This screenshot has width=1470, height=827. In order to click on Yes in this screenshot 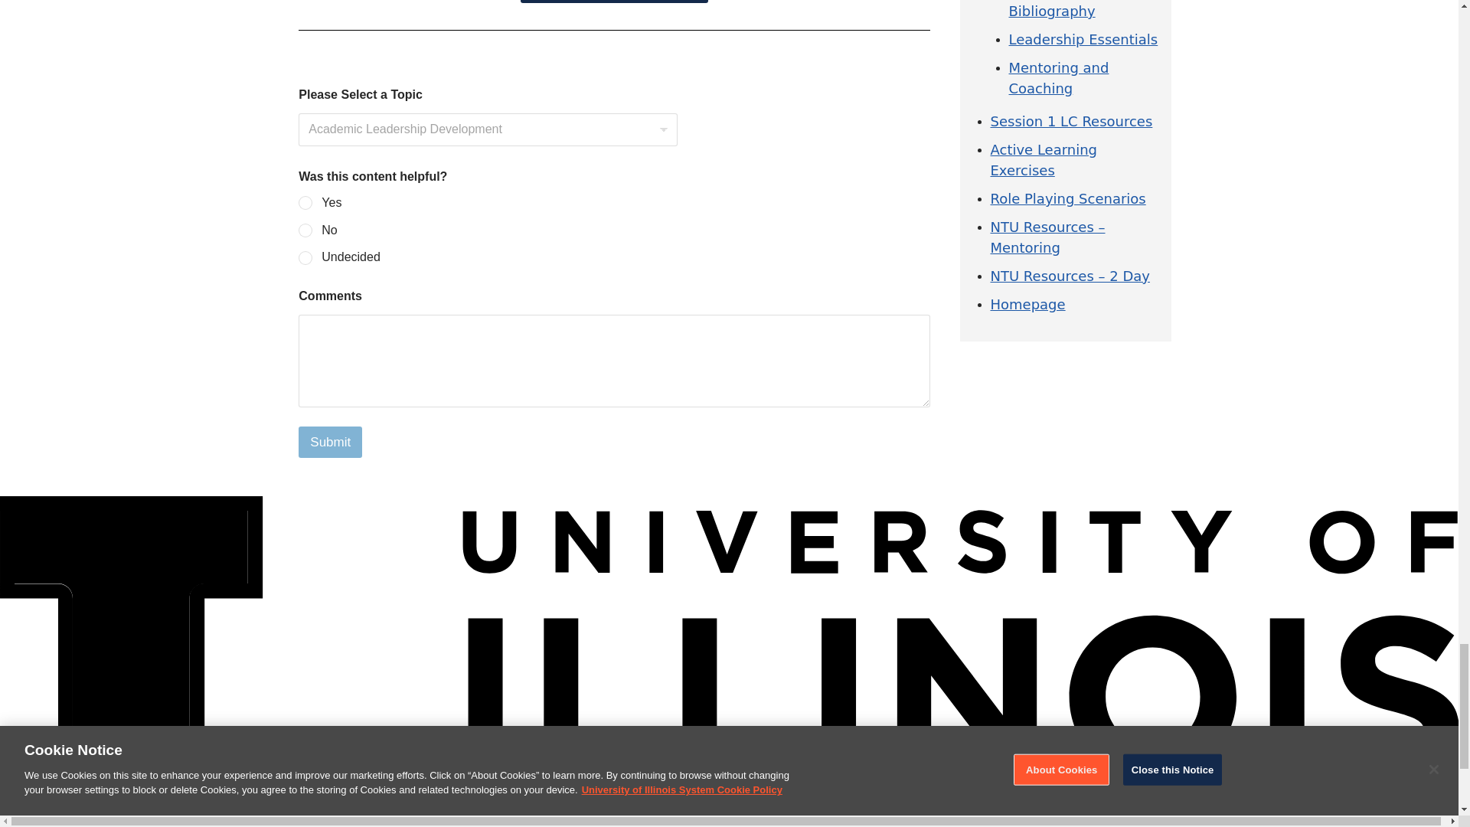, I will do `click(305, 204)`.